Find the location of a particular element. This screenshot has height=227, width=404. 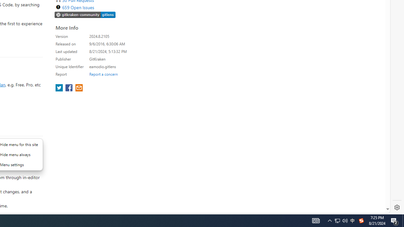

share extension on twitter is located at coordinates (60, 88).